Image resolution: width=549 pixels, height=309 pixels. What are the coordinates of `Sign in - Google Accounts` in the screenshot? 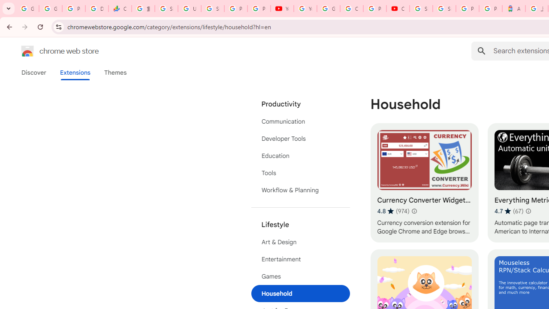 It's located at (166, 9).